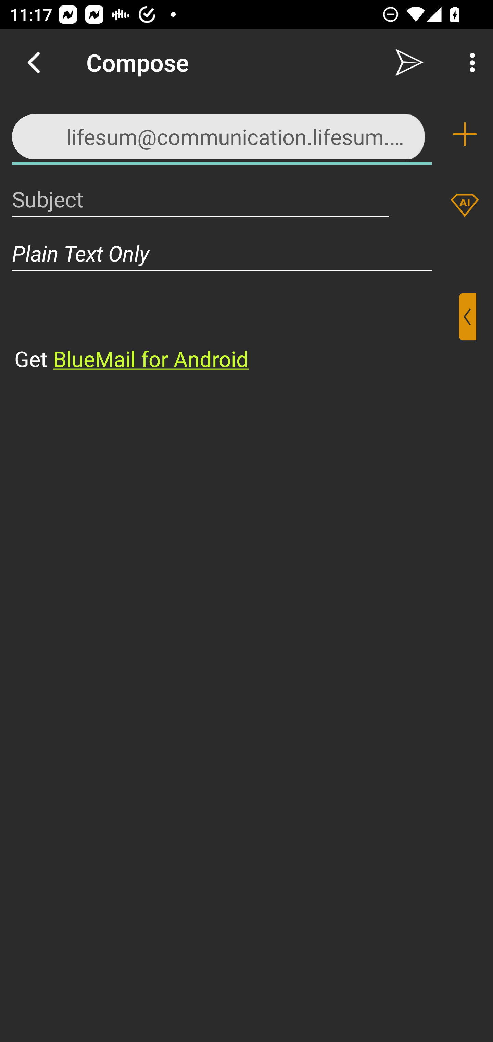 This screenshot has height=1042, width=493. I want to click on <lifesum@communication.lifesum.com>, , so click(222, 134).